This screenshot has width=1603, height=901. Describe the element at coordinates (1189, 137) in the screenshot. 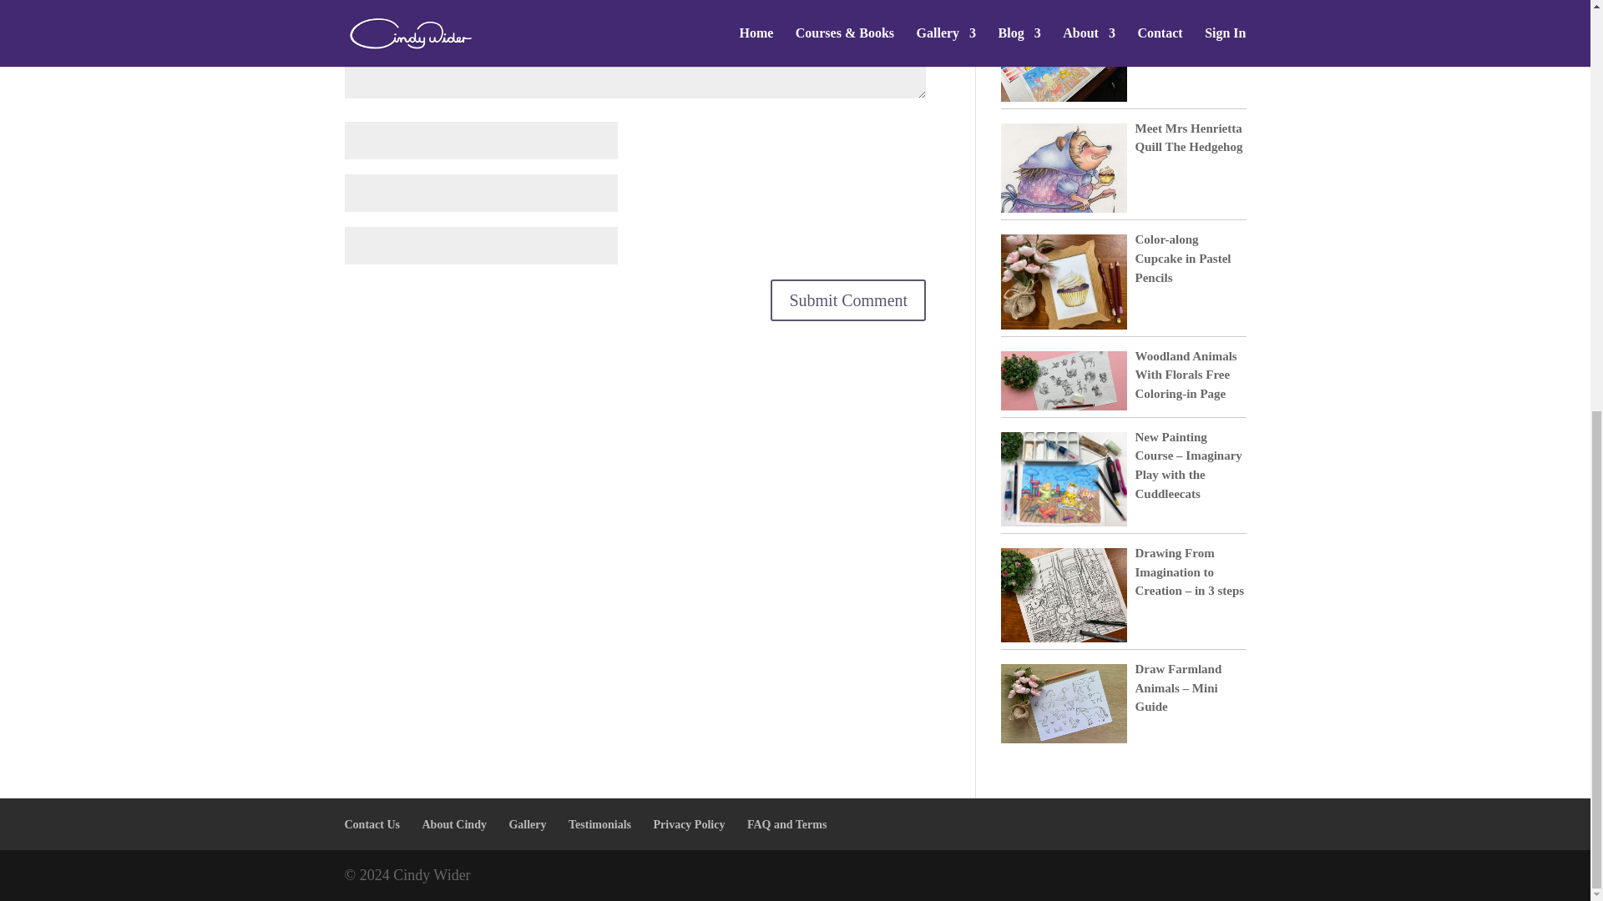

I see `Meet Mrs Henrietta Quill The Hedgehog` at that location.